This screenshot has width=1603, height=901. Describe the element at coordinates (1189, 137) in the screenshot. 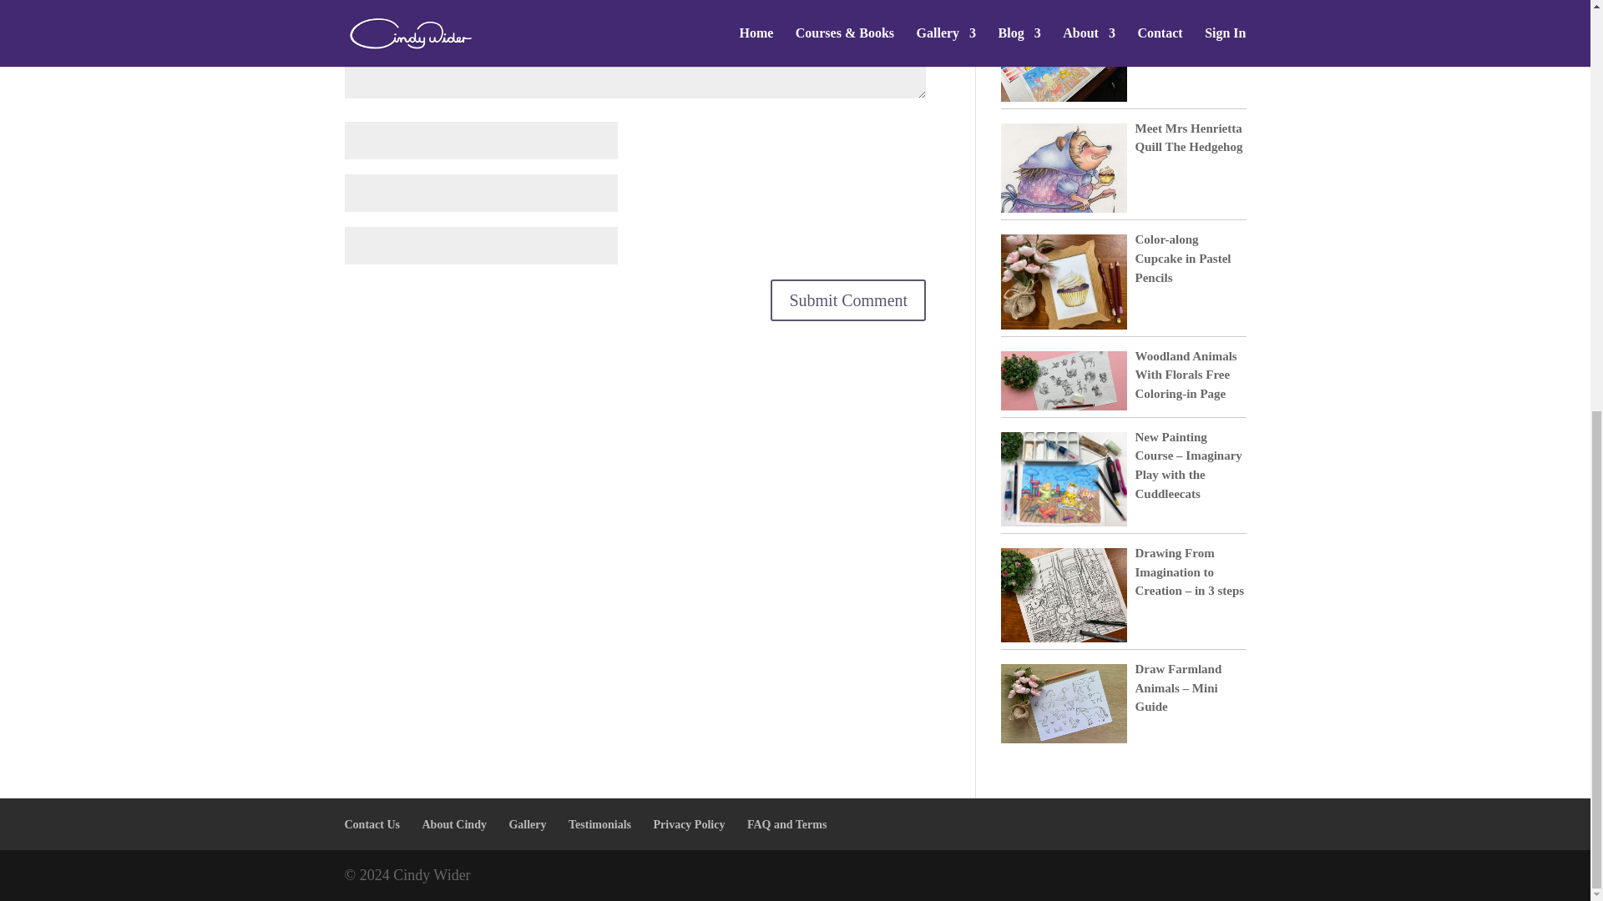

I see `Meet Mrs Henrietta Quill The Hedgehog` at that location.